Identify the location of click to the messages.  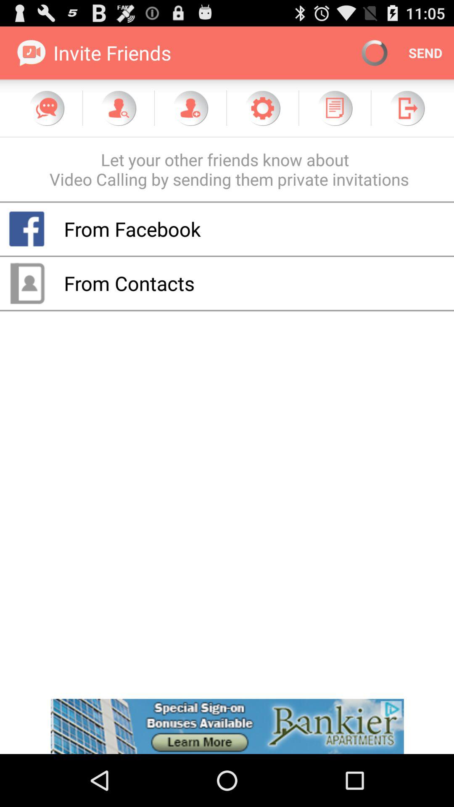
(47, 108).